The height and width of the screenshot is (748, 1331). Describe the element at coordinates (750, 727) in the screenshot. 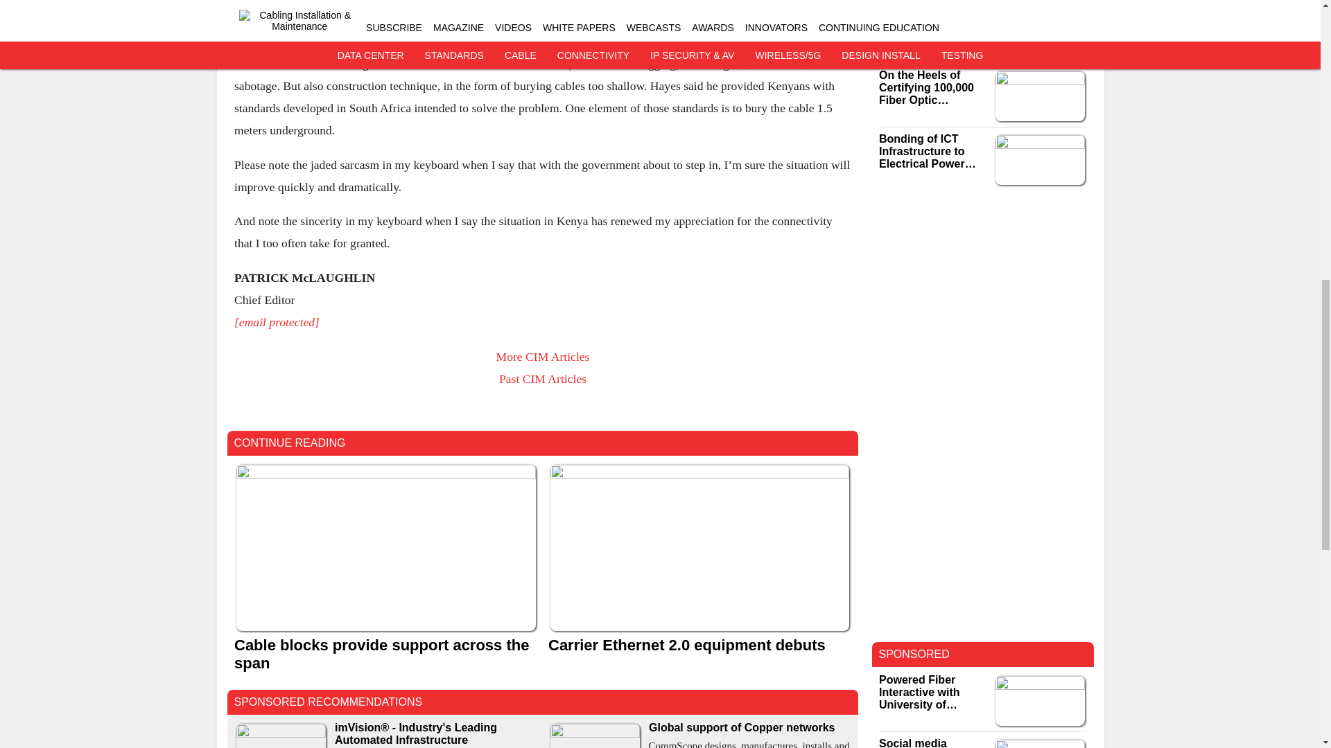

I see `Global support of Copper networks` at that location.